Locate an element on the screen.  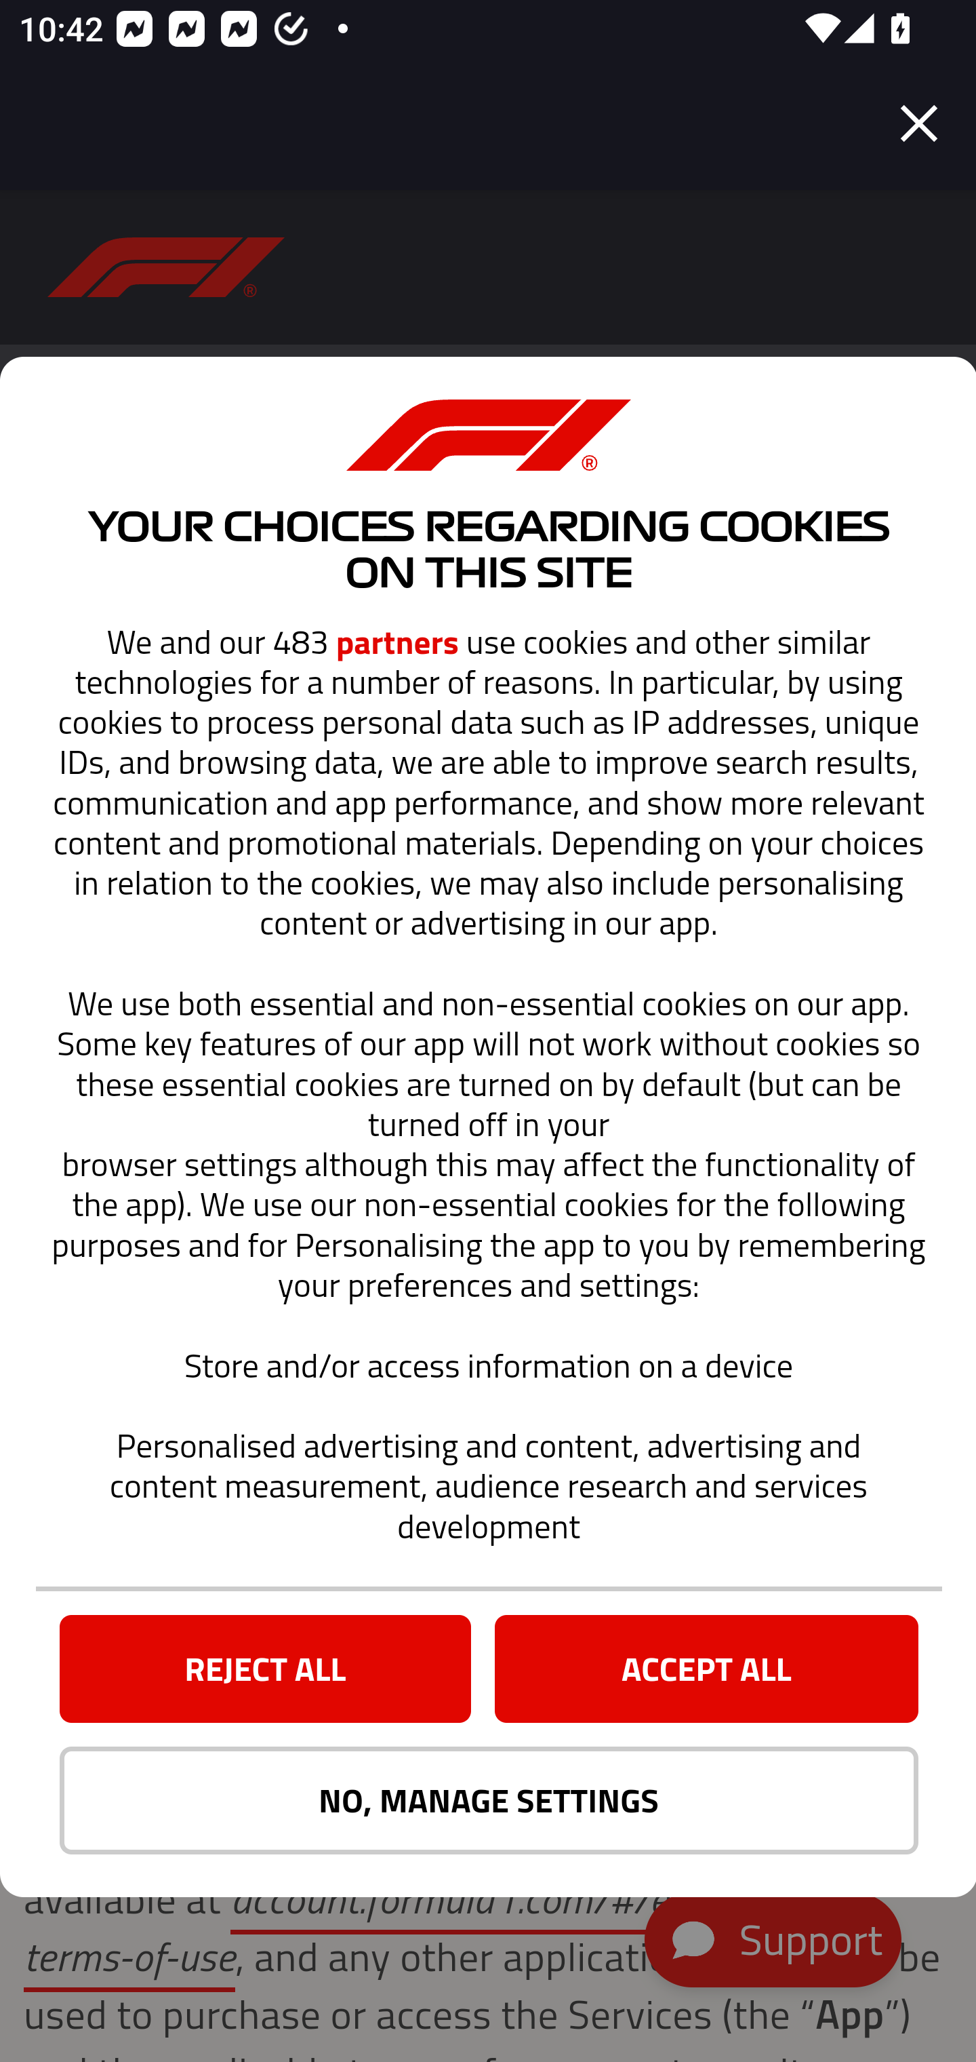
NO, MANAGE SETTINGS is located at coordinates (488, 1800).